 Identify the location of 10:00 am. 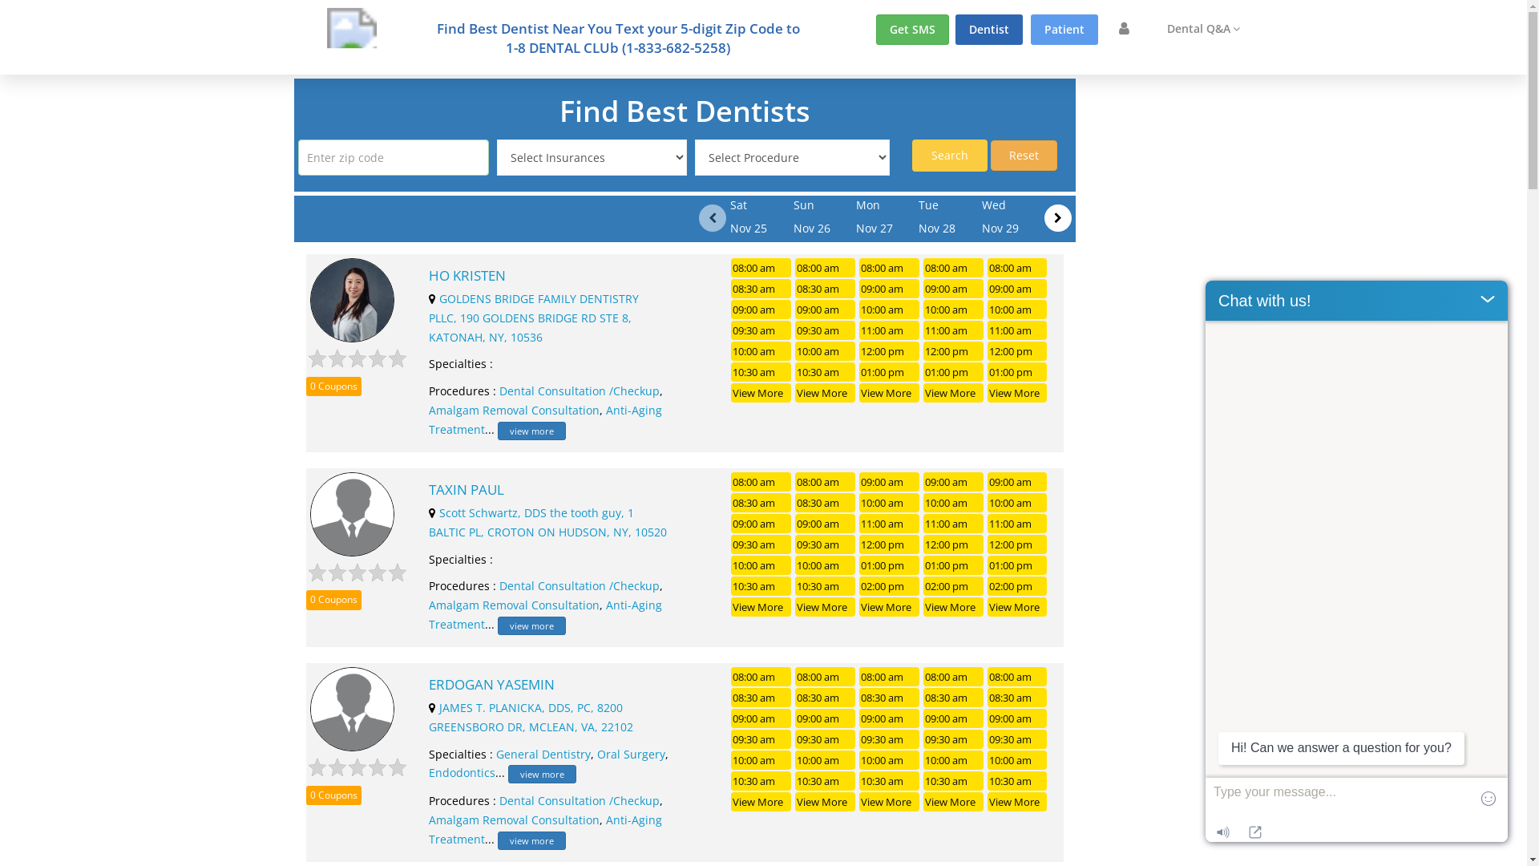
(1018, 760).